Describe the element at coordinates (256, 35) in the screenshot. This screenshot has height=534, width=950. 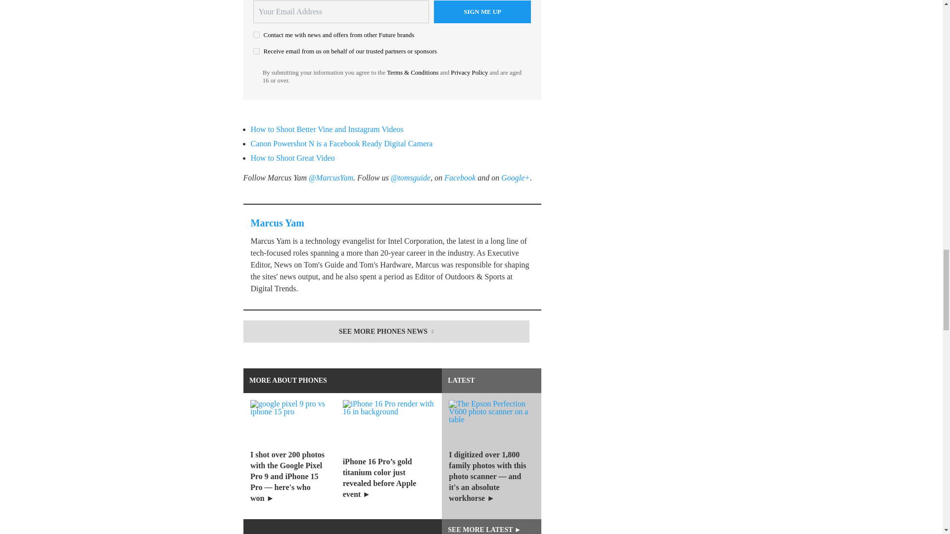
I see `on` at that location.